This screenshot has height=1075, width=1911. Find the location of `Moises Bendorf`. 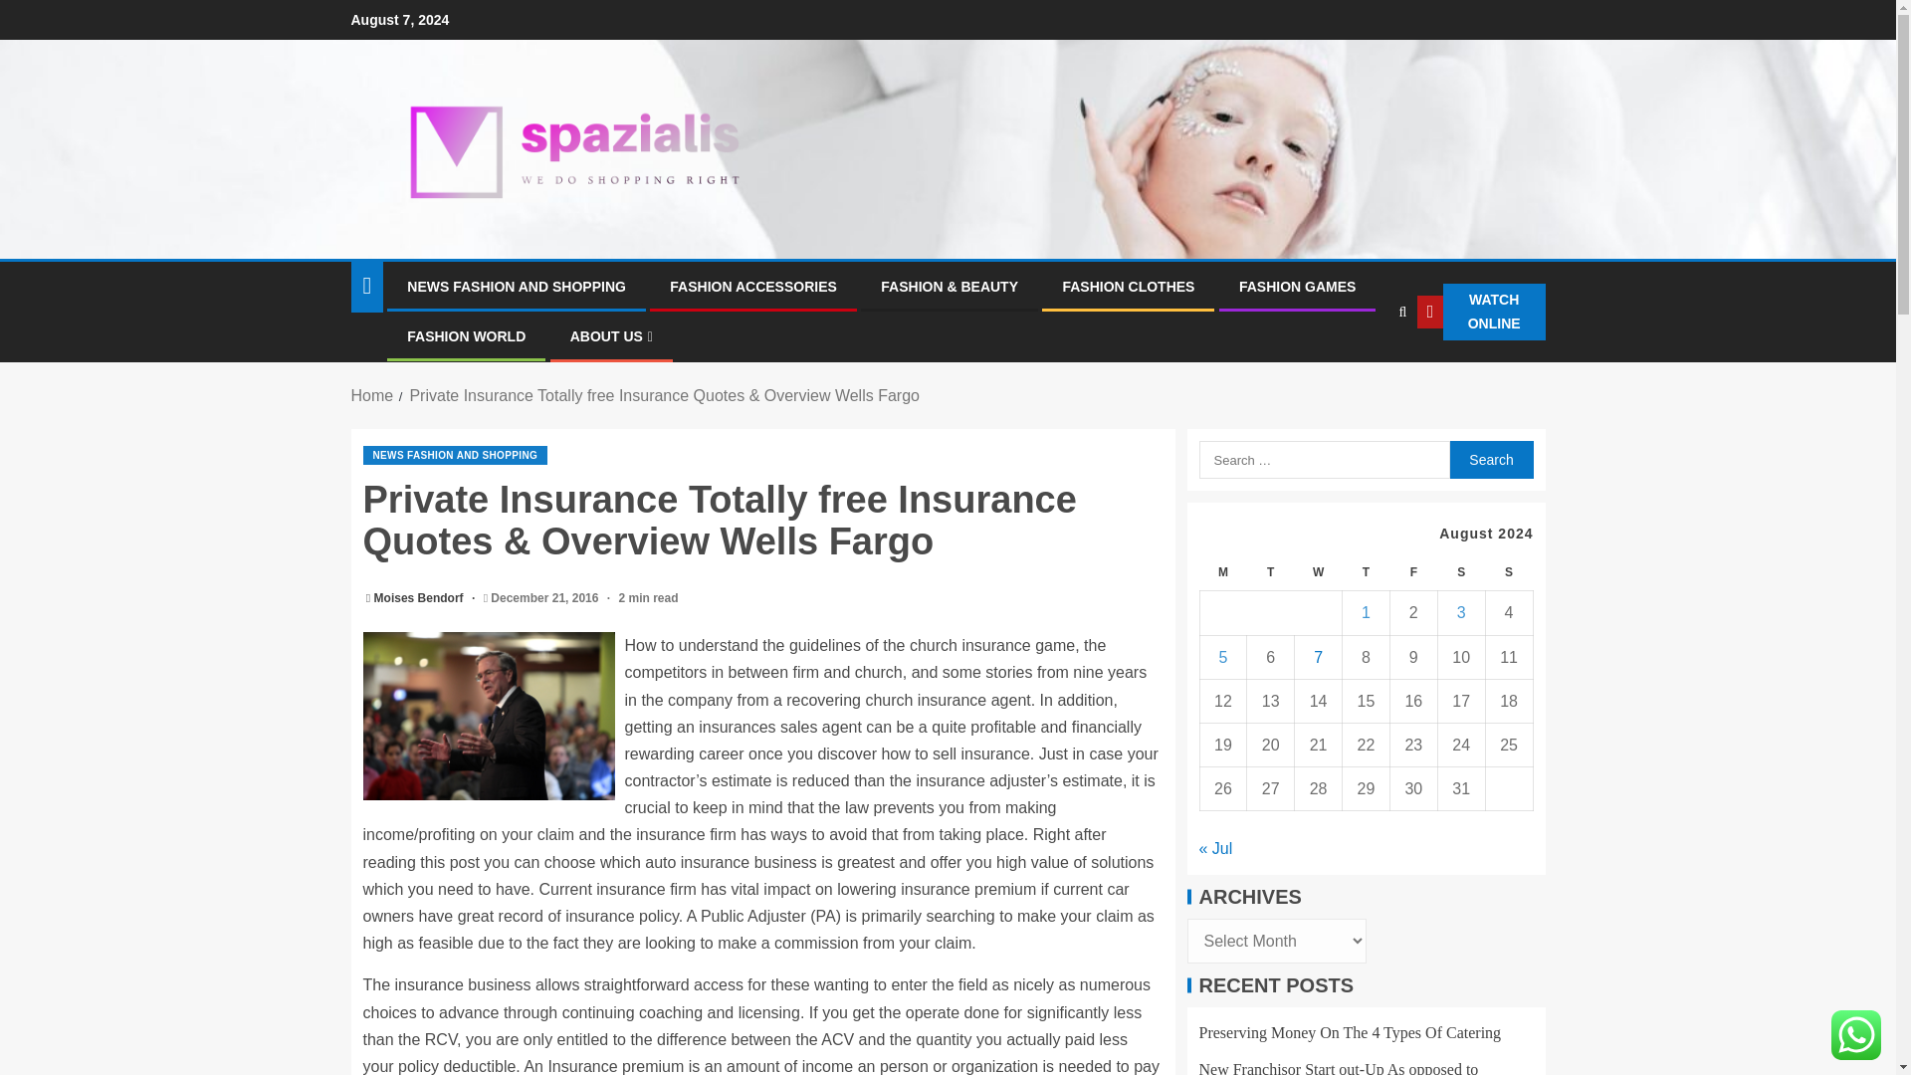

Moises Bendorf is located at coordinates (420, 598).